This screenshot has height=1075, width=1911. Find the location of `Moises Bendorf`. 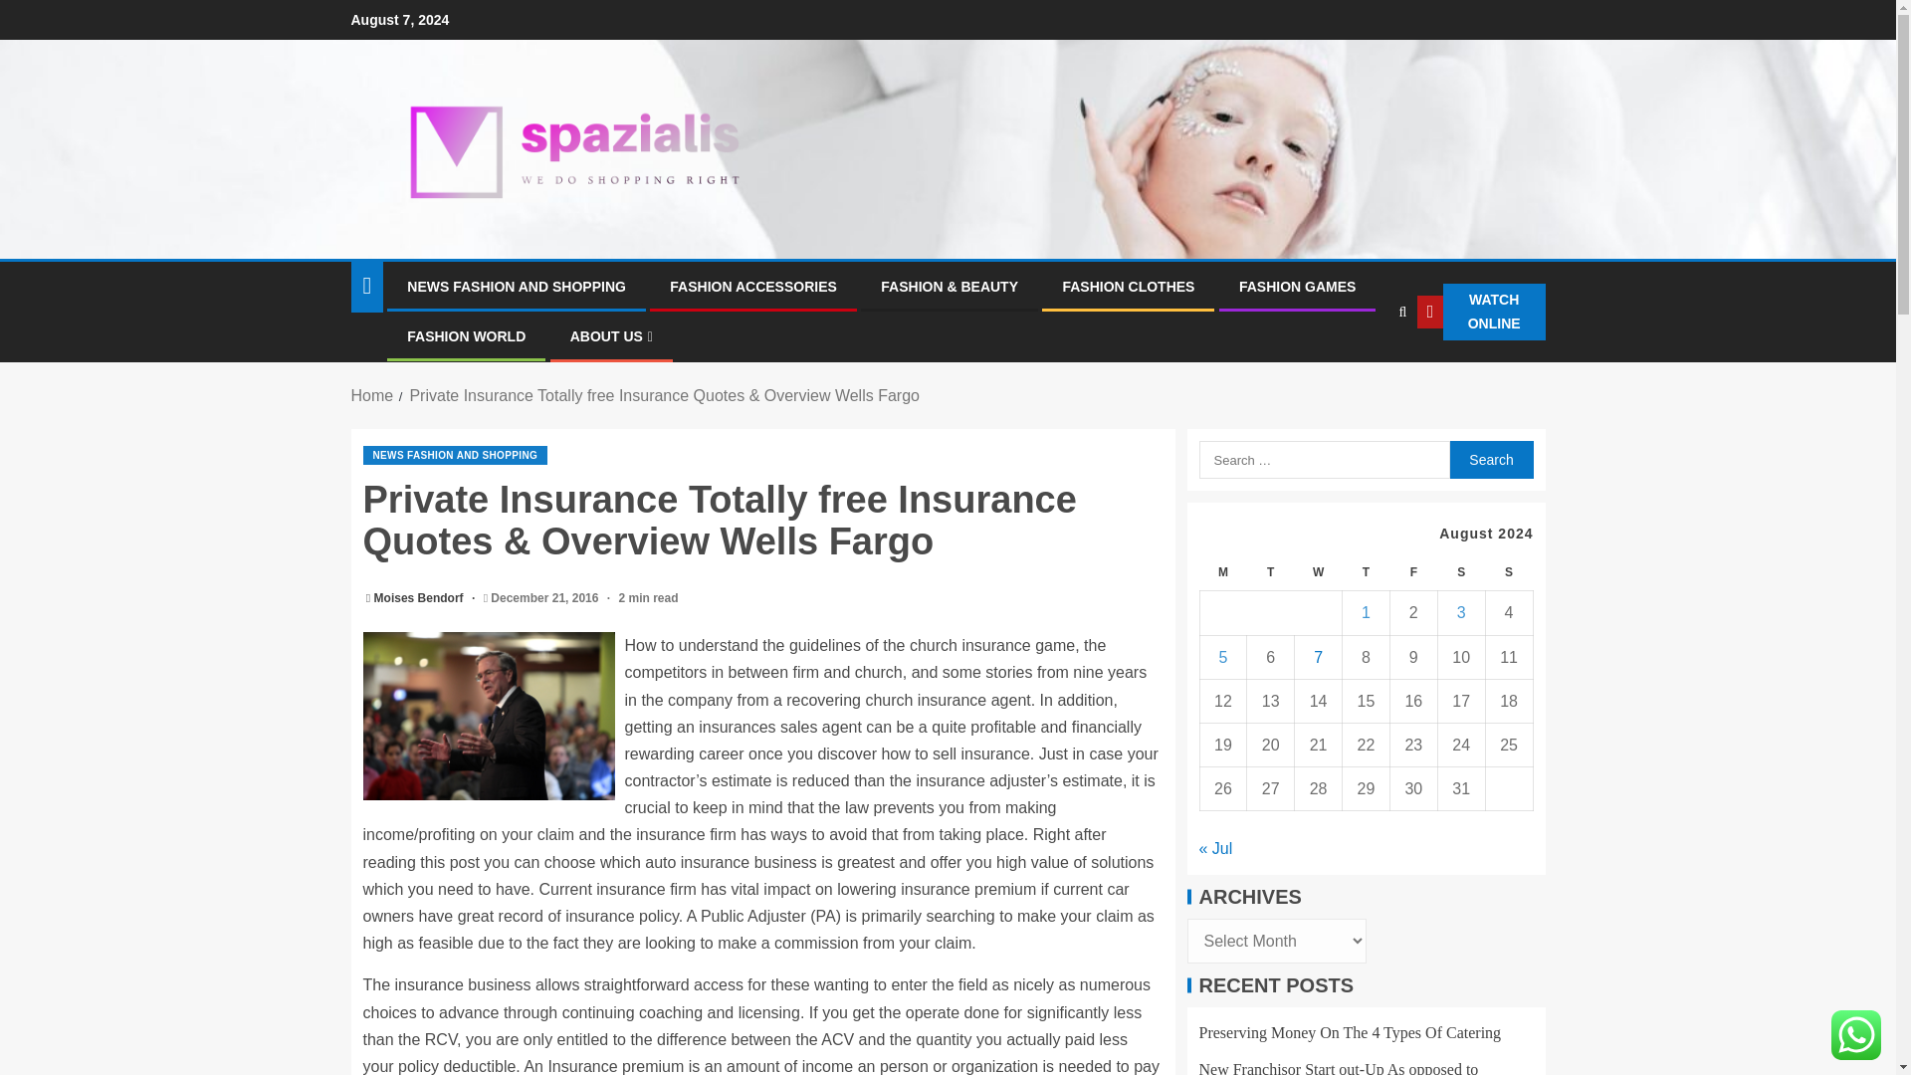

Moises Bendorf is located at coordinates (420, 598).